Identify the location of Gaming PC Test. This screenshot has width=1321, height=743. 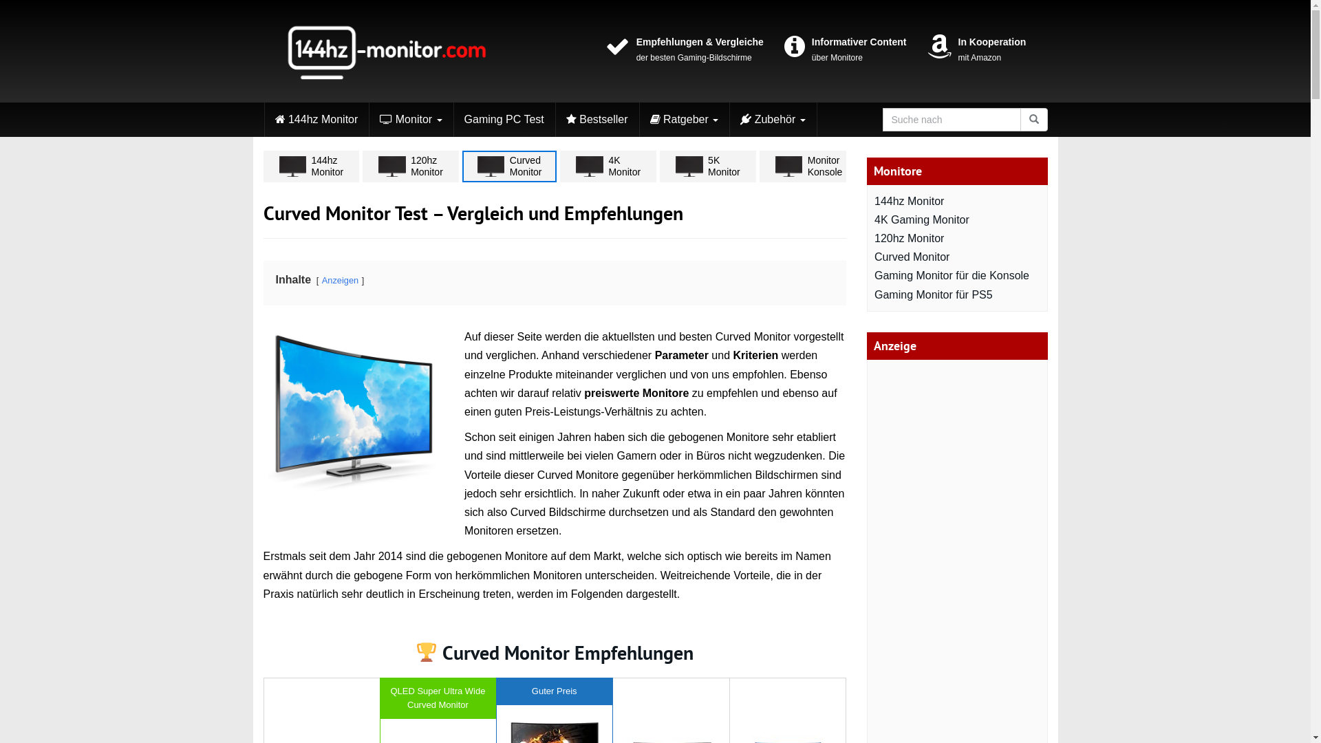
(504, 120).